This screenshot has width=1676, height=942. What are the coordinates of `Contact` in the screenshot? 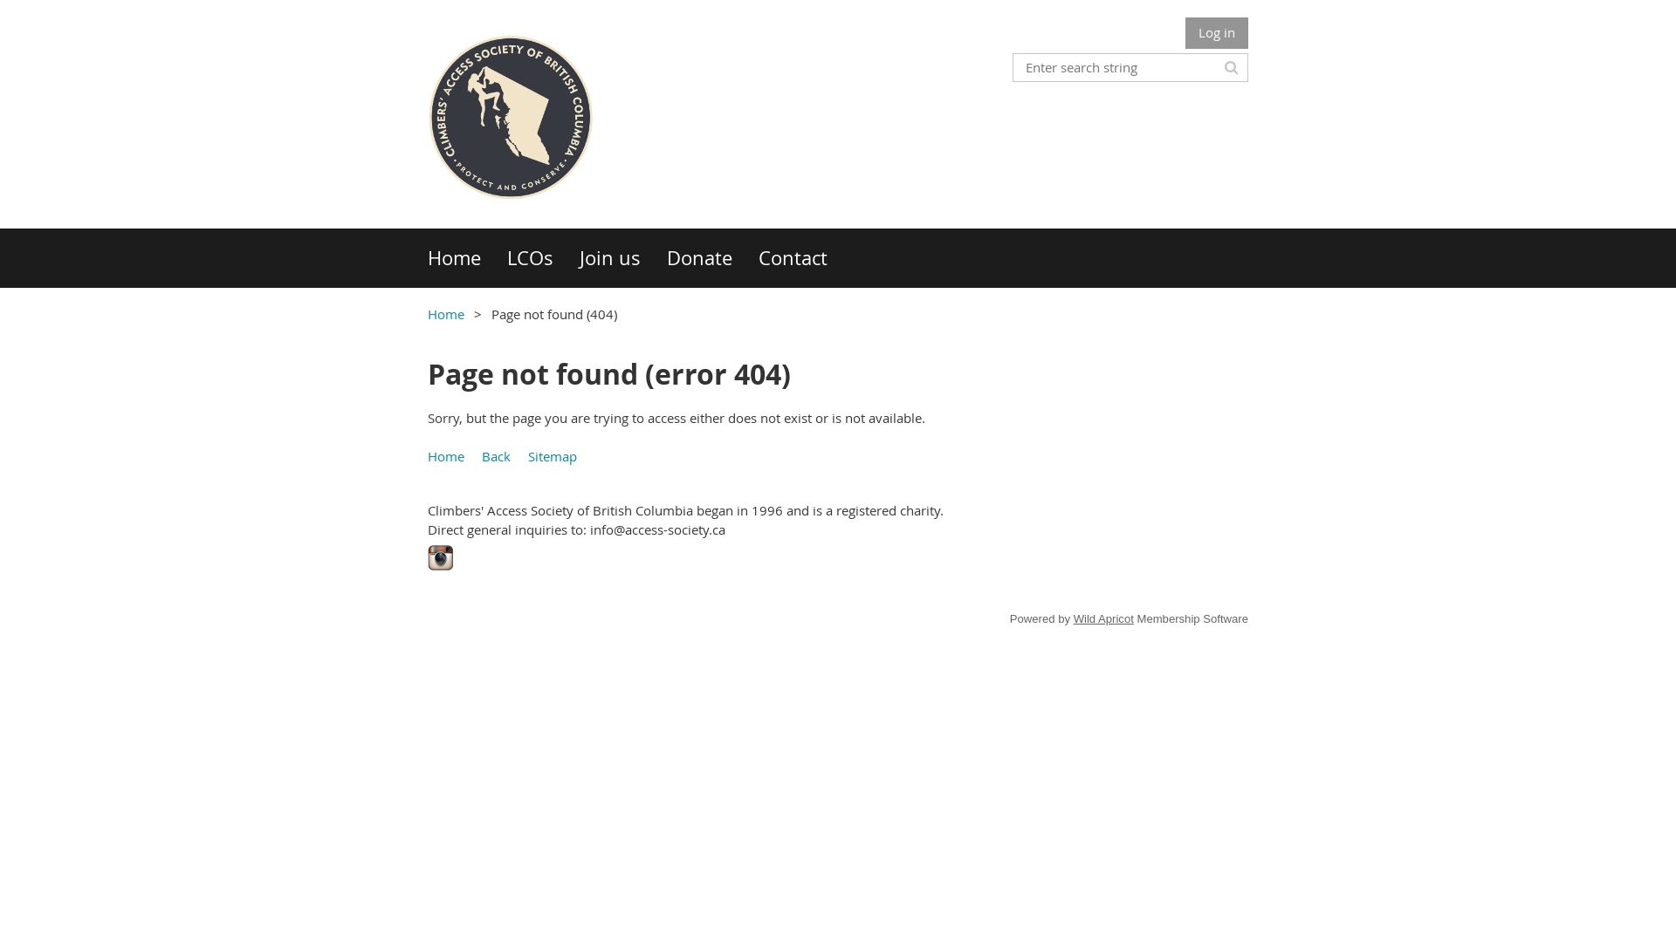 It's located at (807, 258).